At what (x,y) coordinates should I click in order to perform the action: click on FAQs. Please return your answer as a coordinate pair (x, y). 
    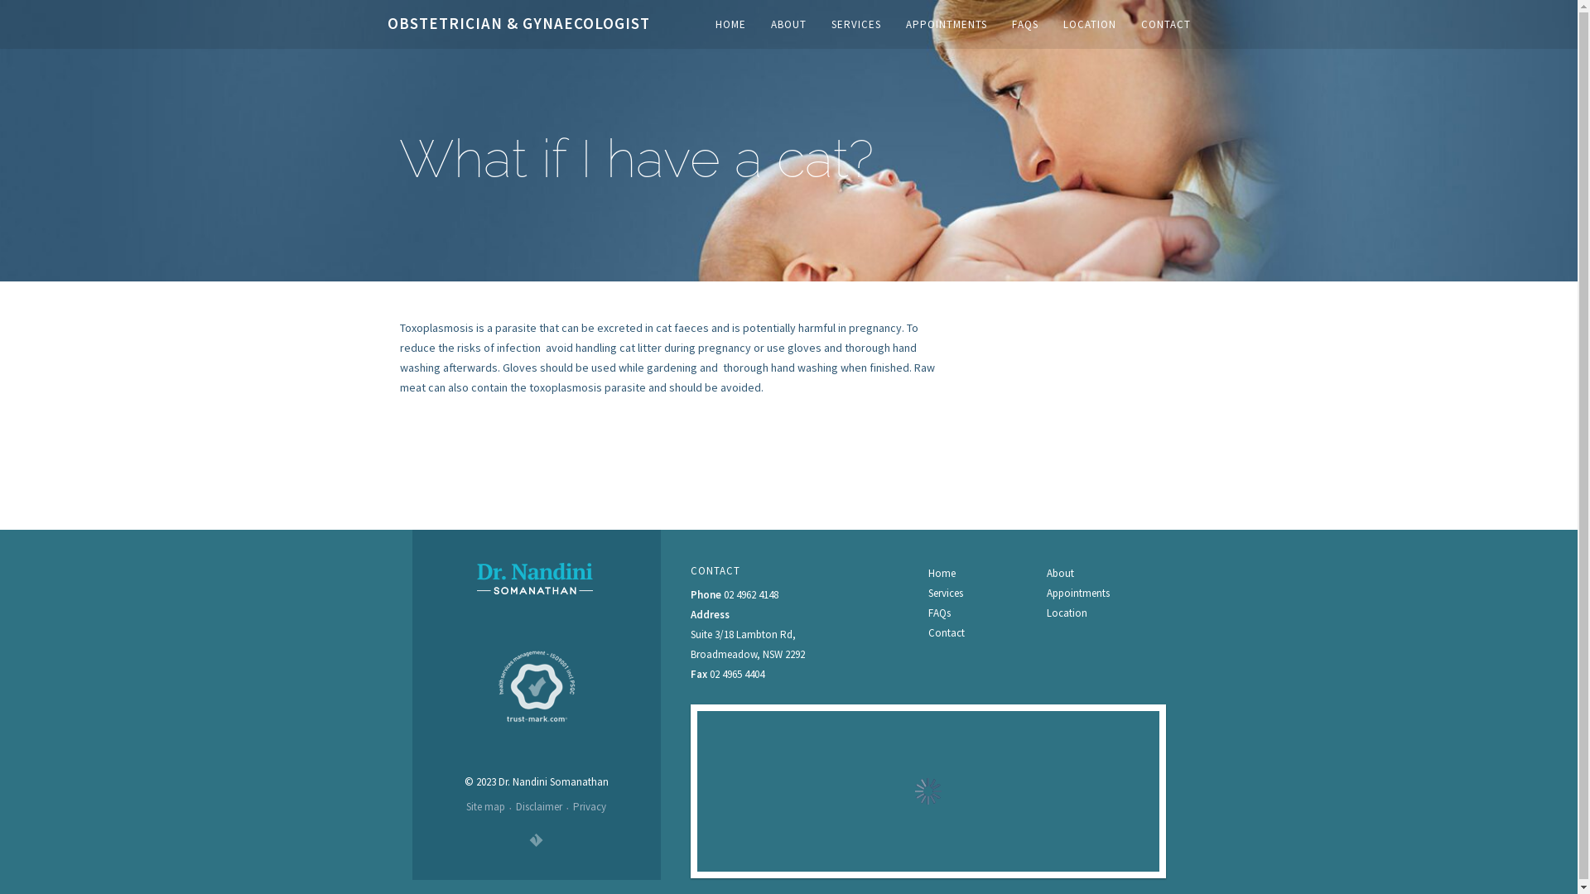
    Looking at the image, I should click on (939, 613).